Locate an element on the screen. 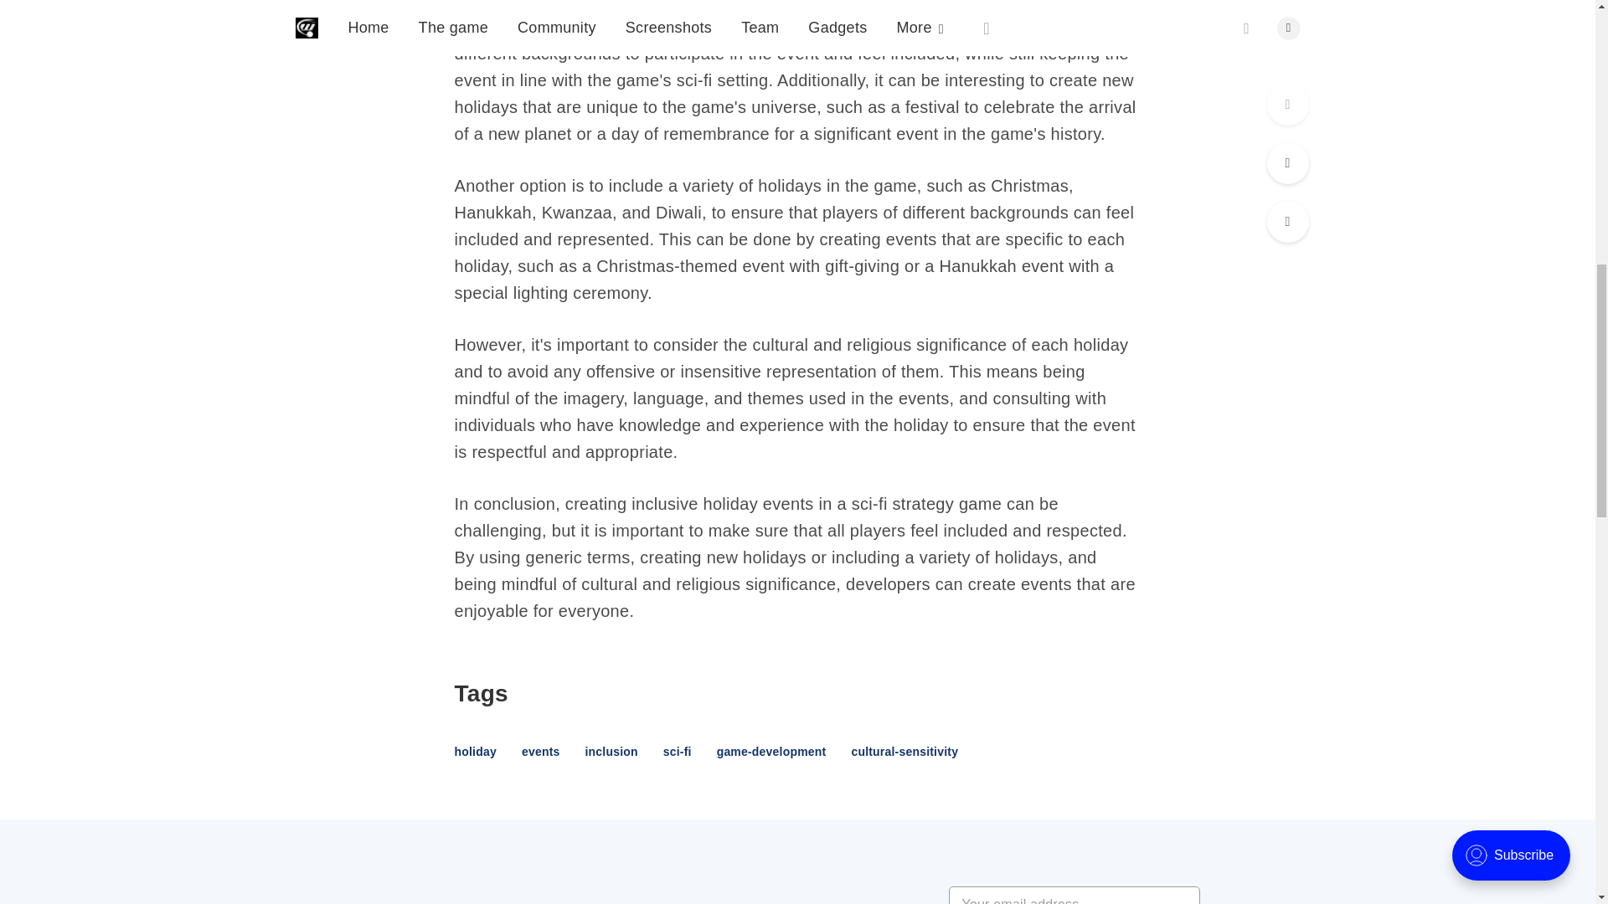  holiday is located at coordinates (474, 752).